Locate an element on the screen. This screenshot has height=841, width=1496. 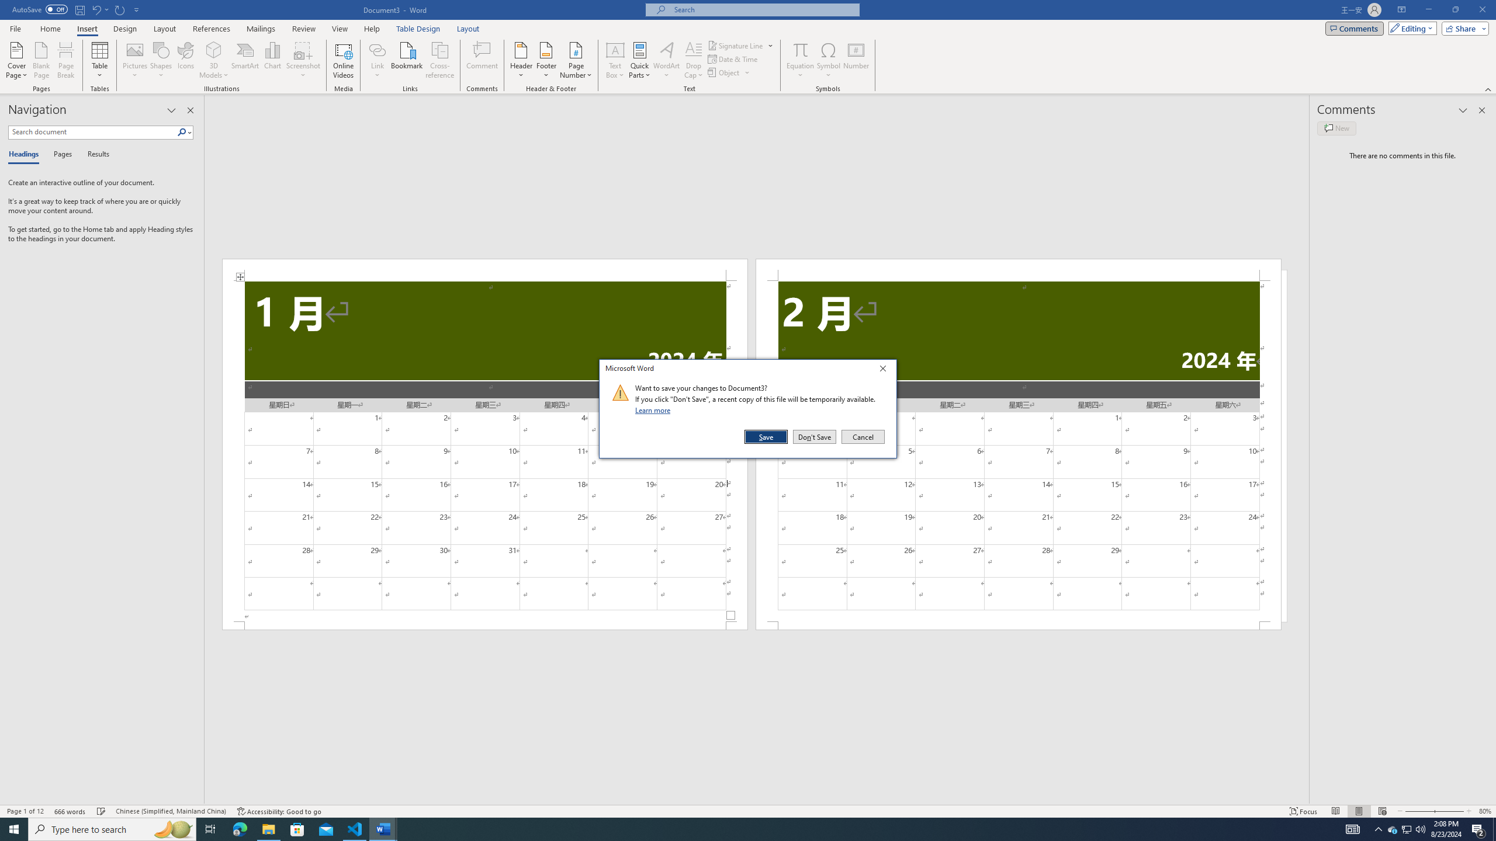
Undo Increase Indent is located at coordinates (96, 9).